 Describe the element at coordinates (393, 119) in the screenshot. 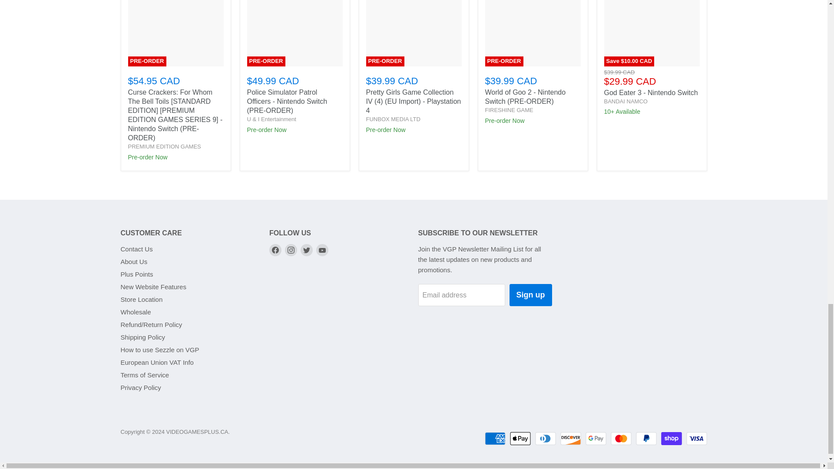

I see `FUNBOX MEDIA LTD` at that location.